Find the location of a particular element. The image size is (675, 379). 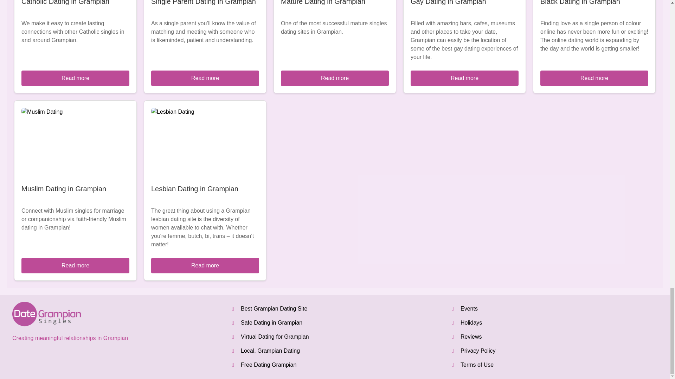

Best Grampian Dating Site is located at coordinates (274, 308).